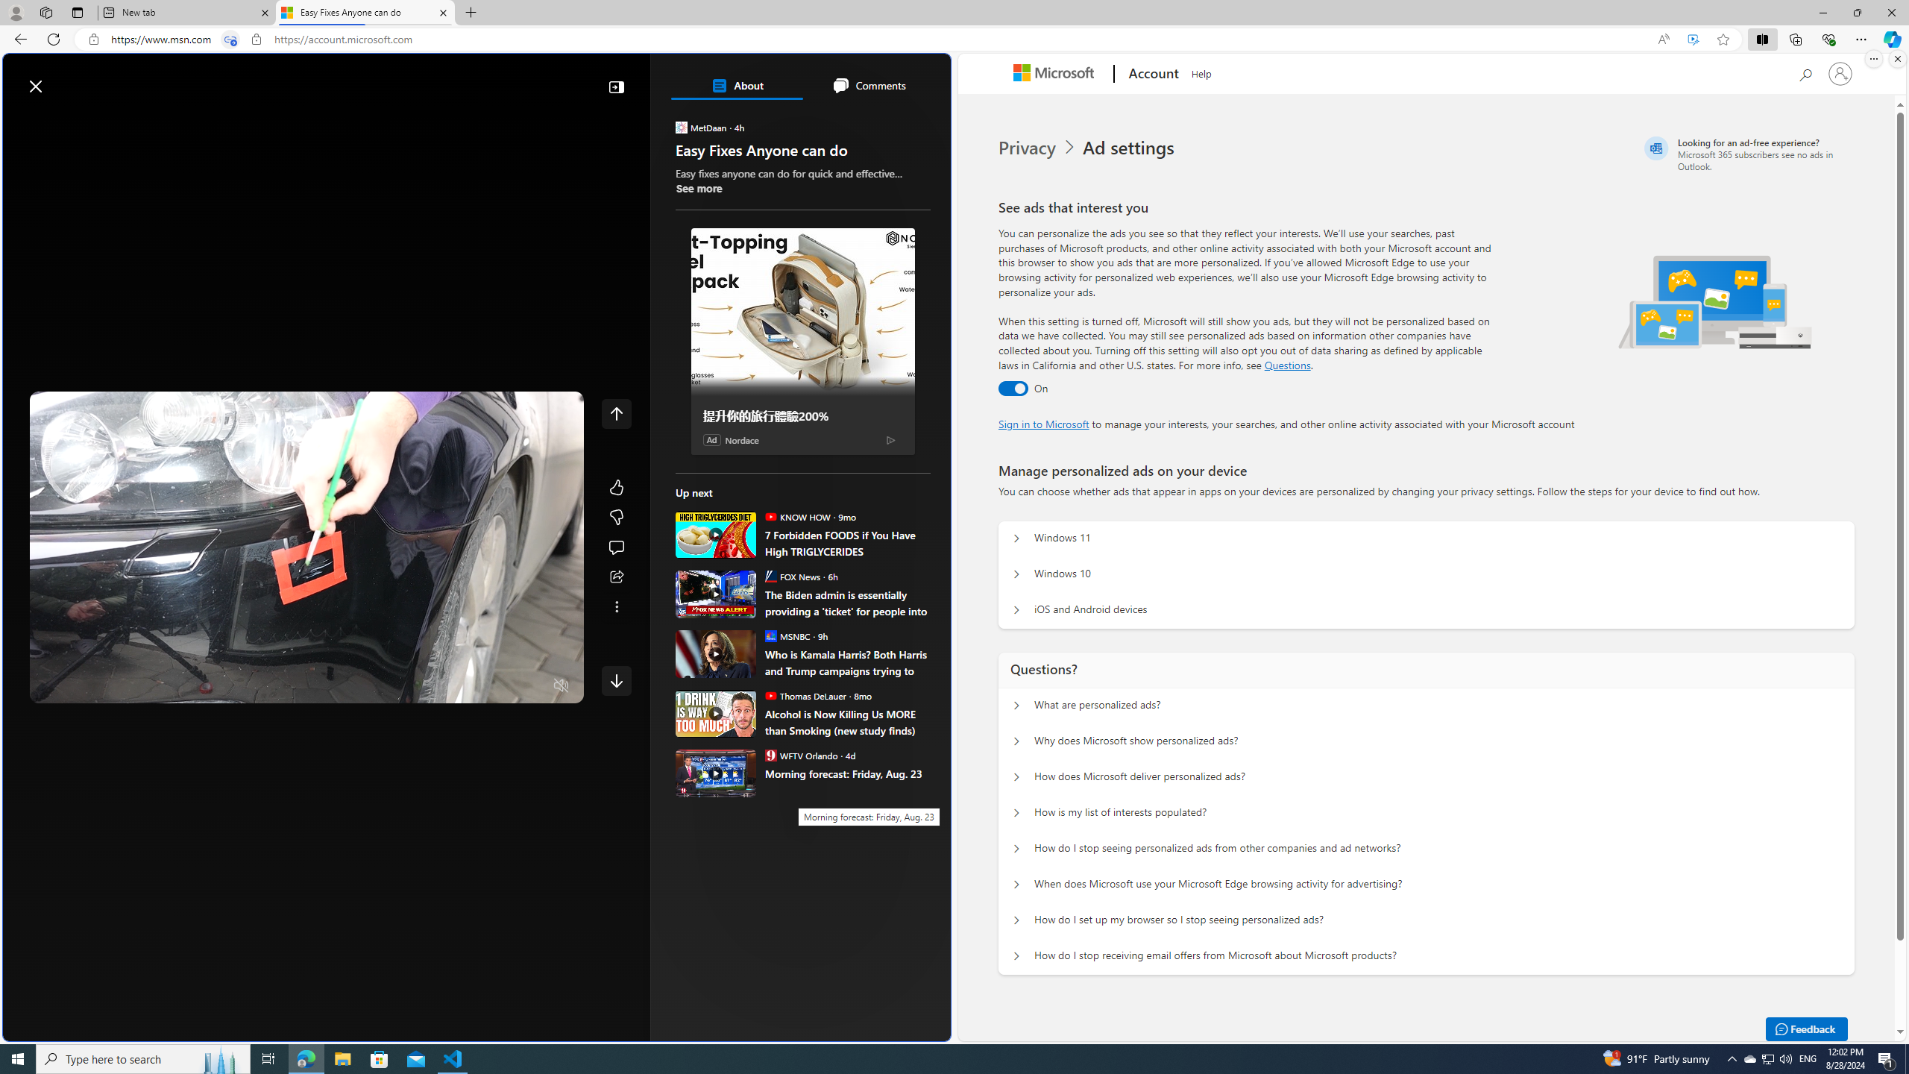 Image resolution: width=1909 pixels, height=1074 pixels. What do you see at coordinates (561, 686) in the screenshot?
I see `Unmute` at bounding box center [561, 686].